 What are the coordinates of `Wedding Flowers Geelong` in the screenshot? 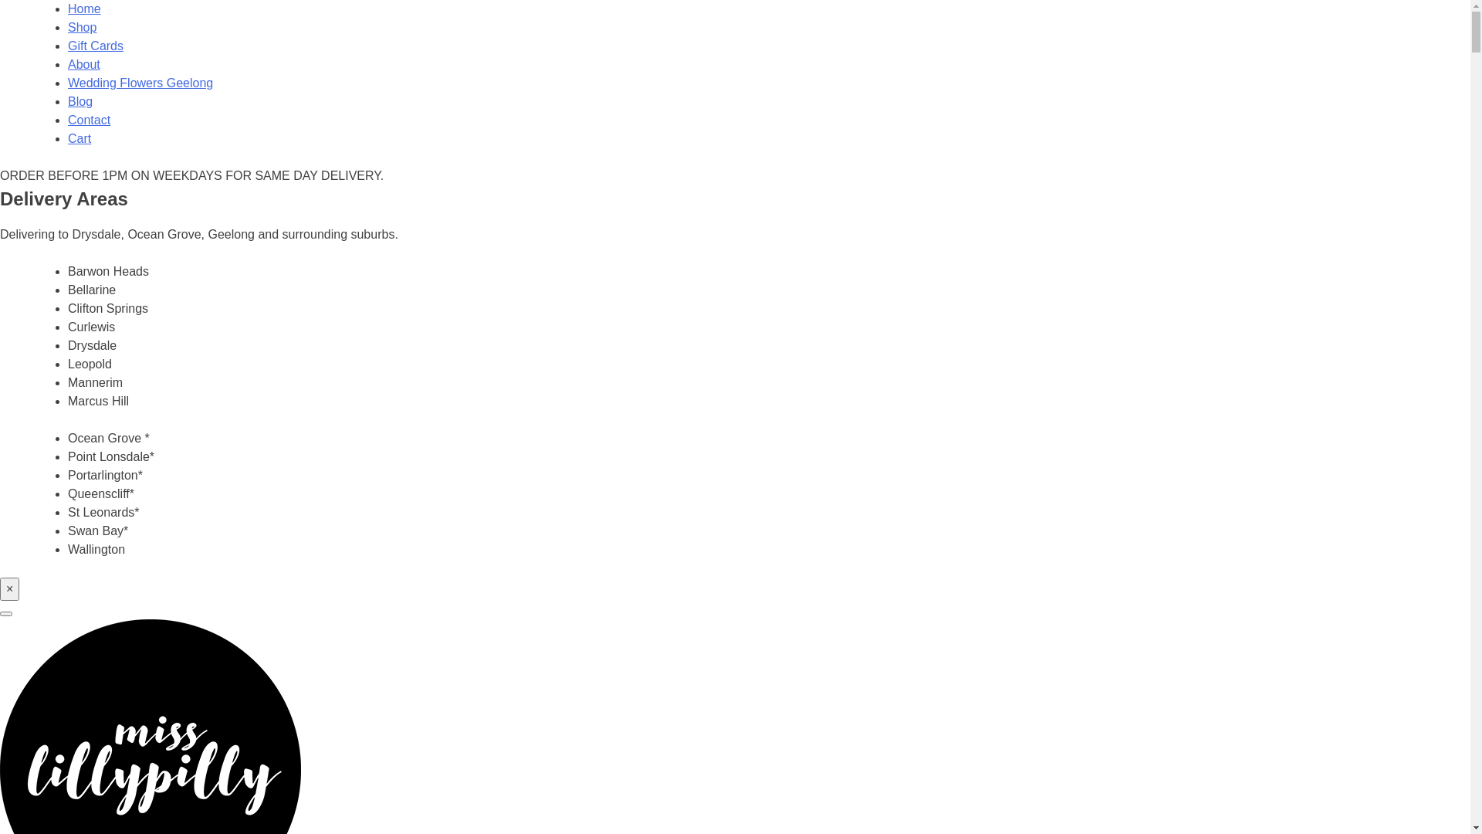 It's located at (140, 83).